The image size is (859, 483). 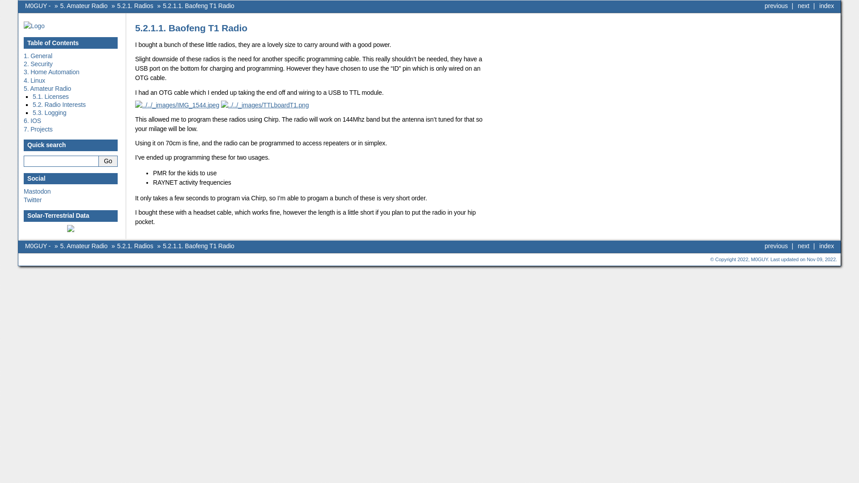 I want to click on M0GUY -, so click(x=38, y=246).